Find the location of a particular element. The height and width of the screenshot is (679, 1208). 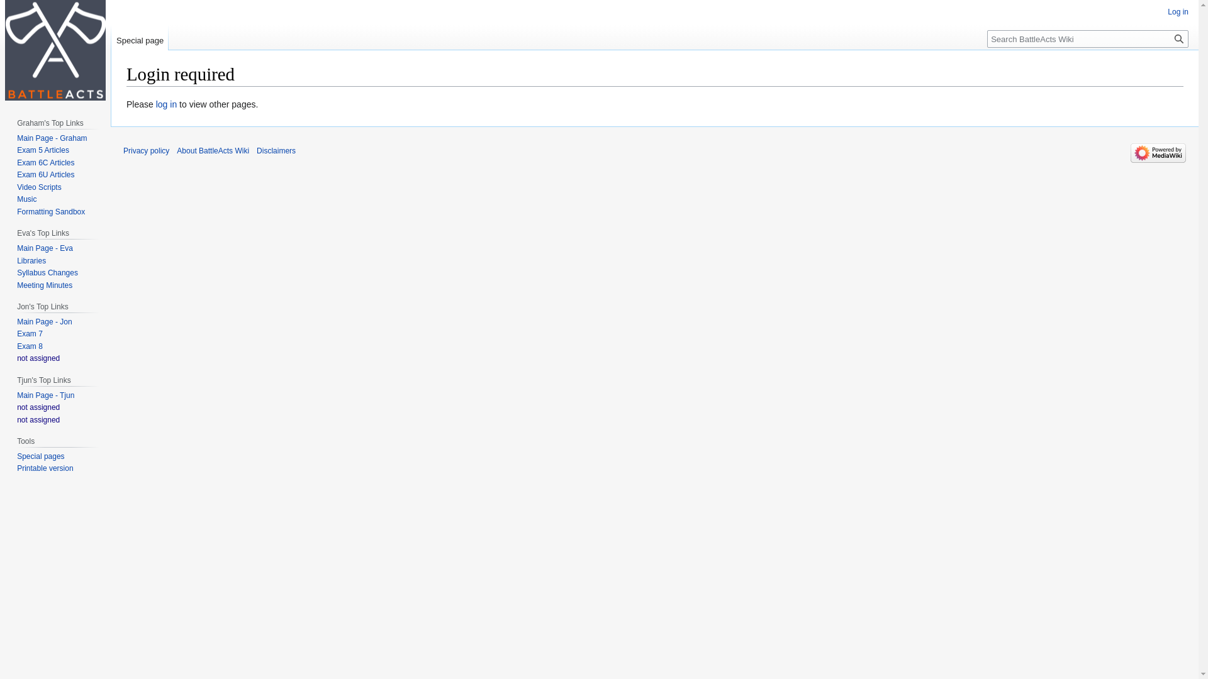

Exam 6U Articles is located at coordinates (45, 175).